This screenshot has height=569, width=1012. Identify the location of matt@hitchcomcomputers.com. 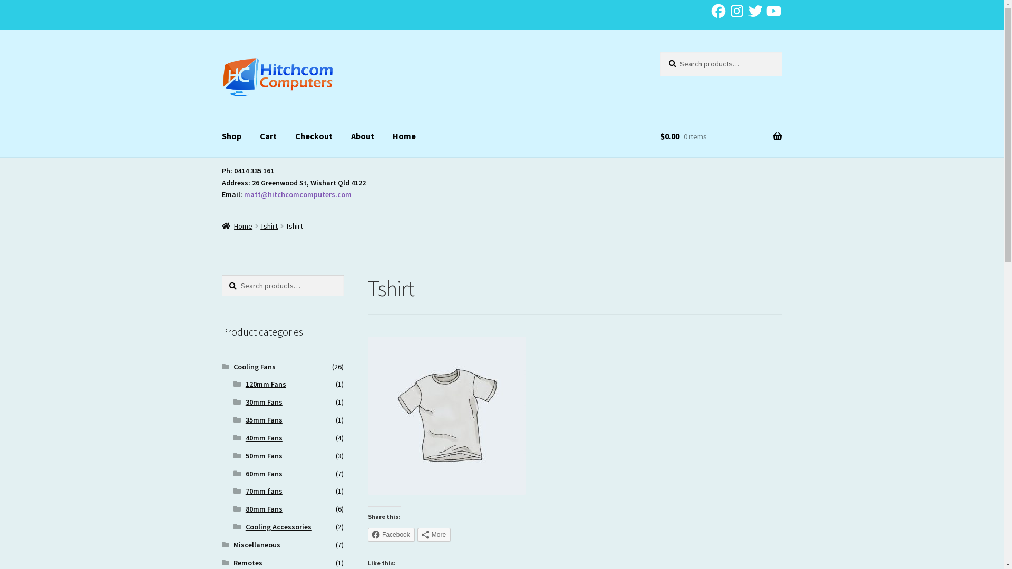
(298, 194).